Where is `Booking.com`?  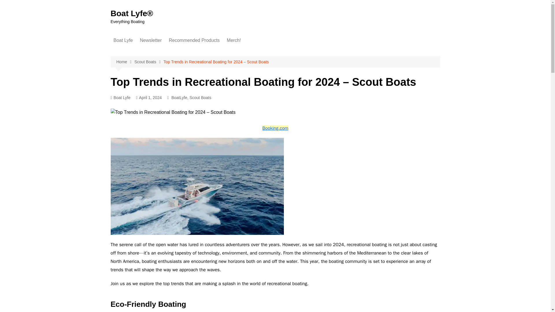
Booking.com is located at coordinates (275, 128).